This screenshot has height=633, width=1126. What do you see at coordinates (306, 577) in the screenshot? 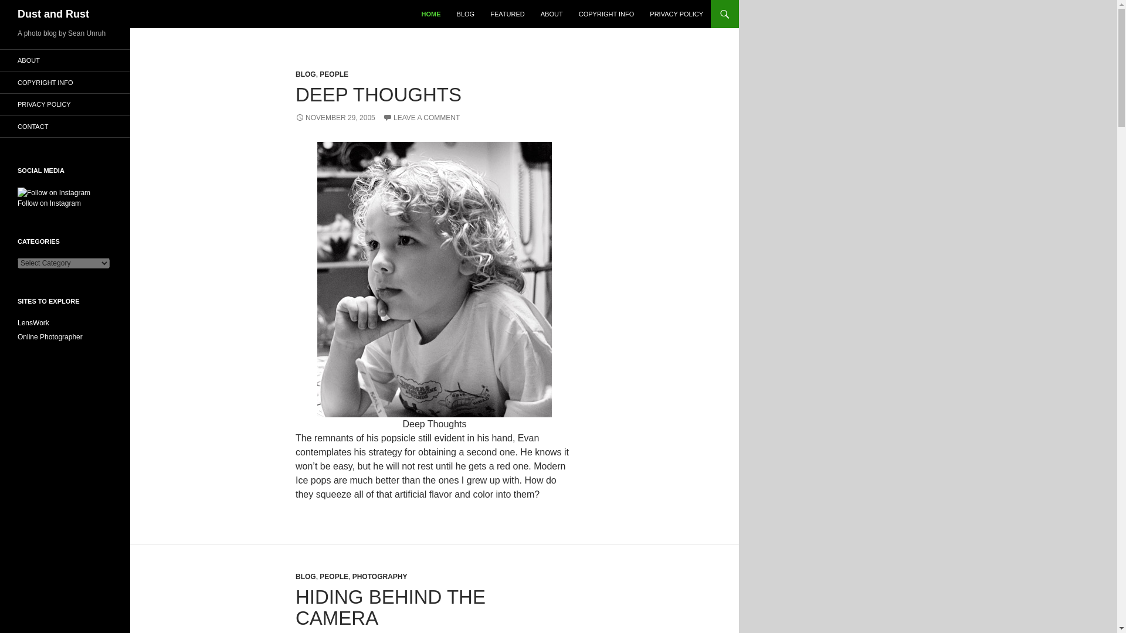
I see `BLOG` at bounding box center [306, 577].